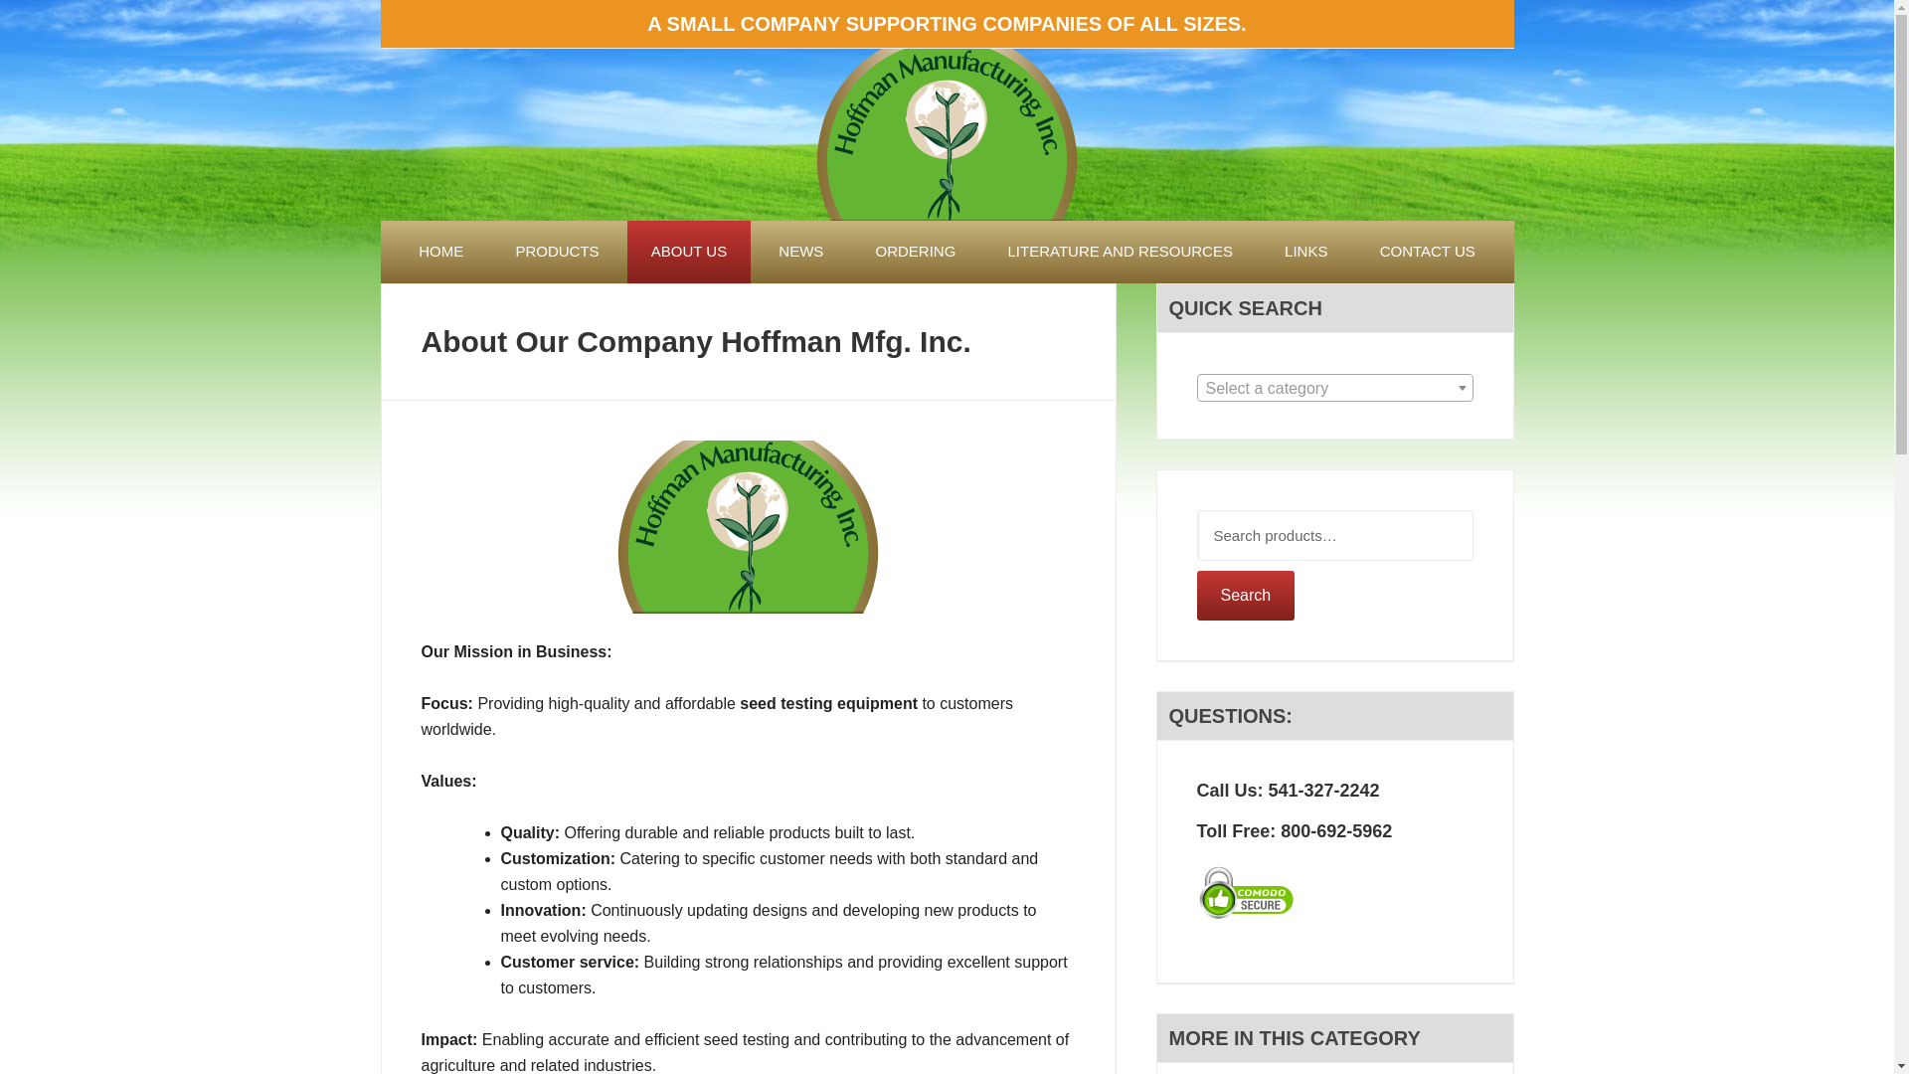 This screenshot has width=1909, height=1074. What do you see at coordinates (1246, 595) in the screenshot?
I see `Search` at bounding box center [1246, 595].